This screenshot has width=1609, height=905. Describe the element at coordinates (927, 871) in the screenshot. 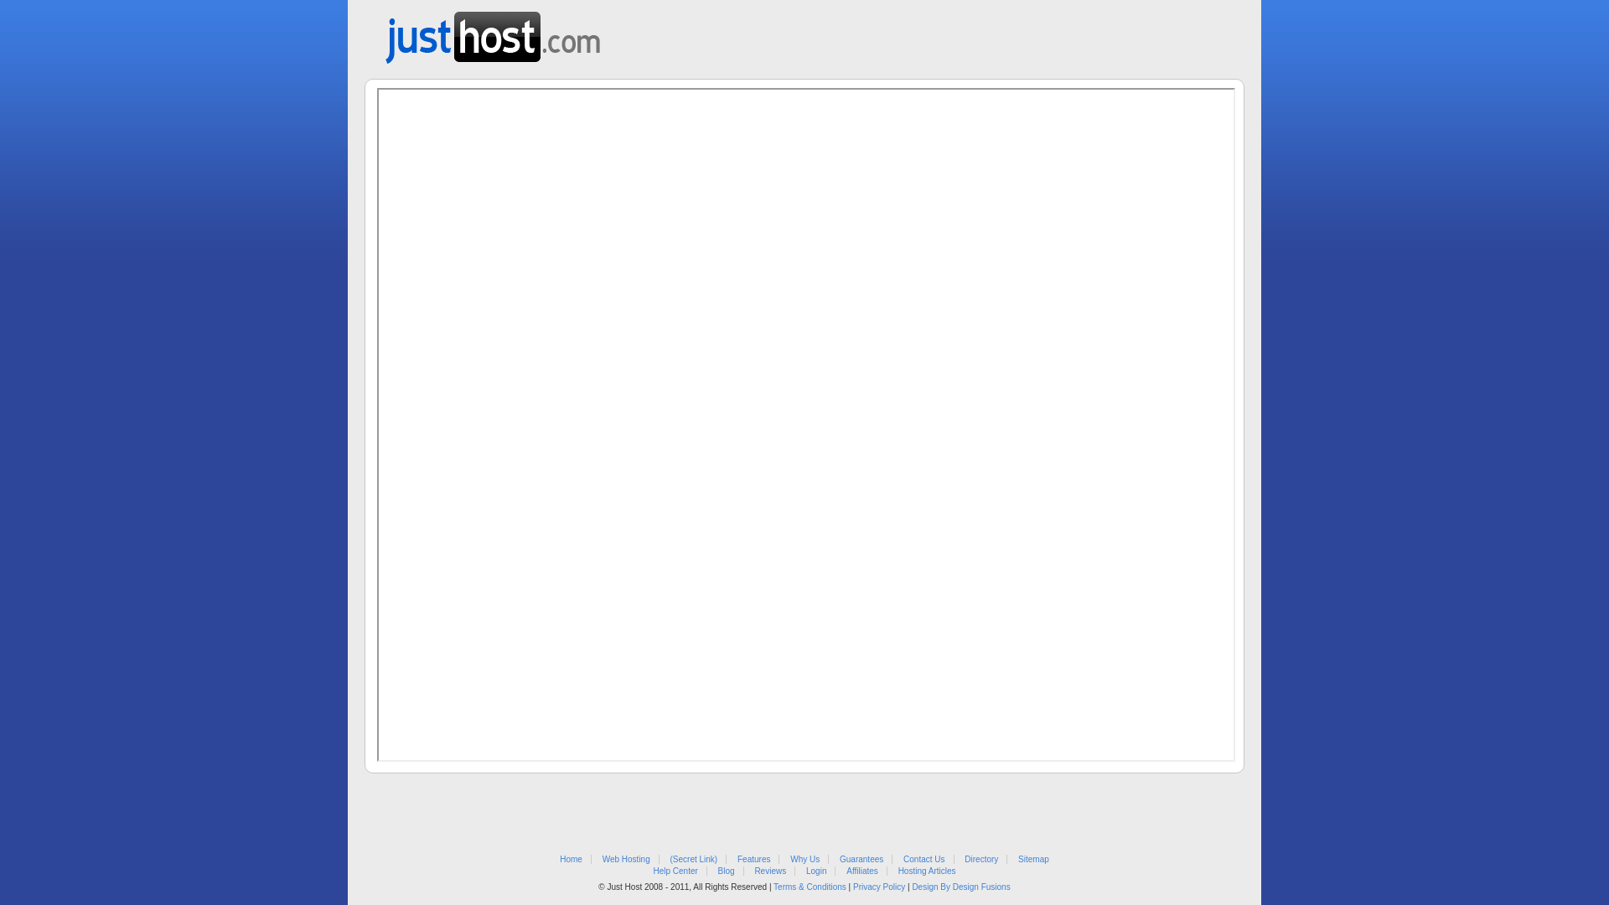

I see `Hosting Articles` at that location.